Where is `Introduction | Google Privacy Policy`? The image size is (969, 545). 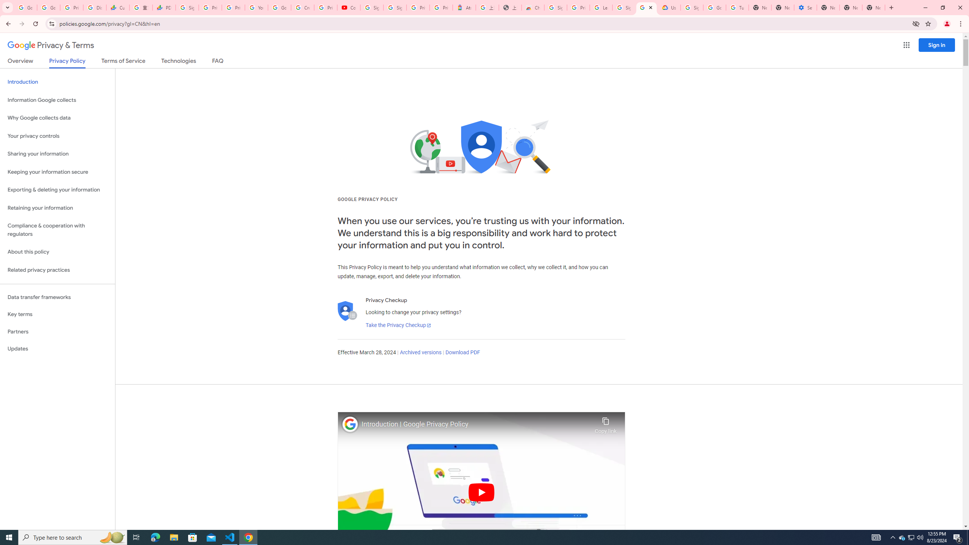 Introduction | Google Privacy Policy is located at coordinates (476, 424).